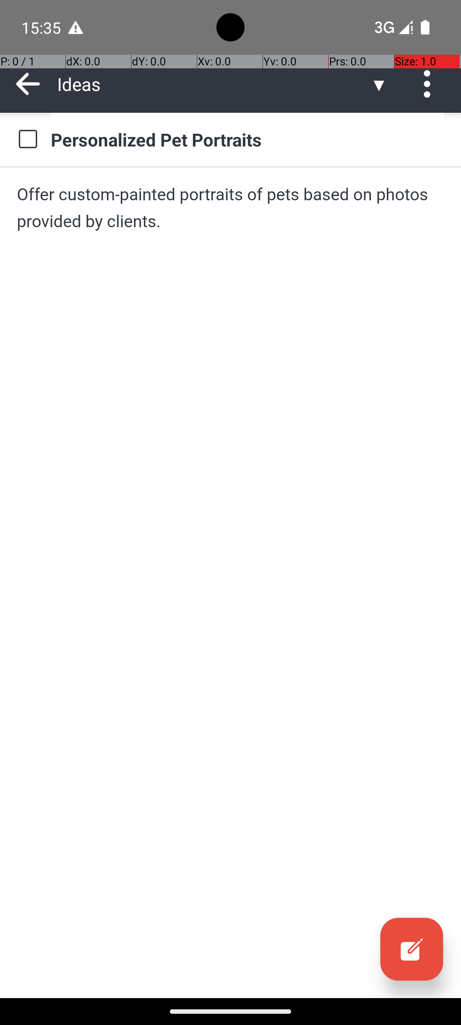 Image resolution: width=461 pixels, height=1025 pixels. Describe the element at coordinates (293, 86) in the screenshot. I see `Created: 14/10/2023 15:34` at that location.